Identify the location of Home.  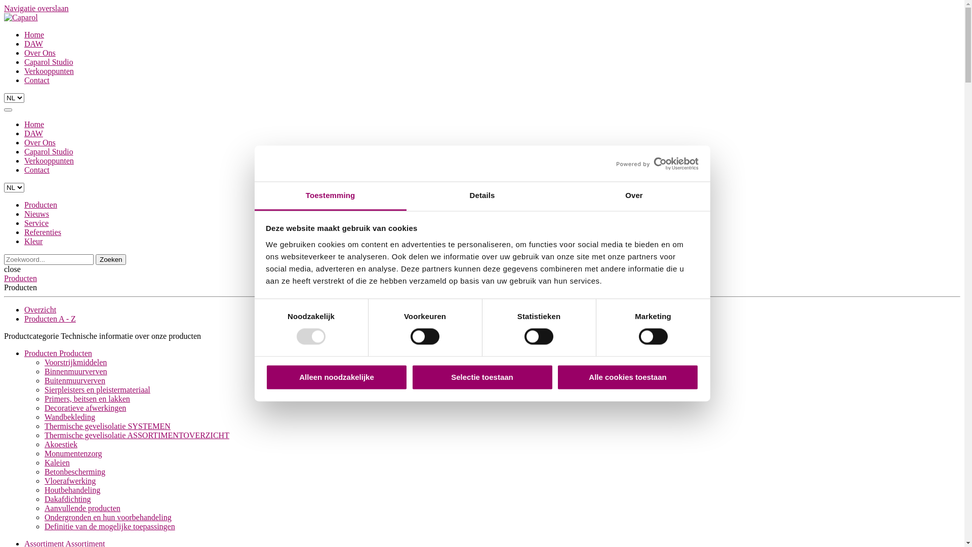
(34, 125).